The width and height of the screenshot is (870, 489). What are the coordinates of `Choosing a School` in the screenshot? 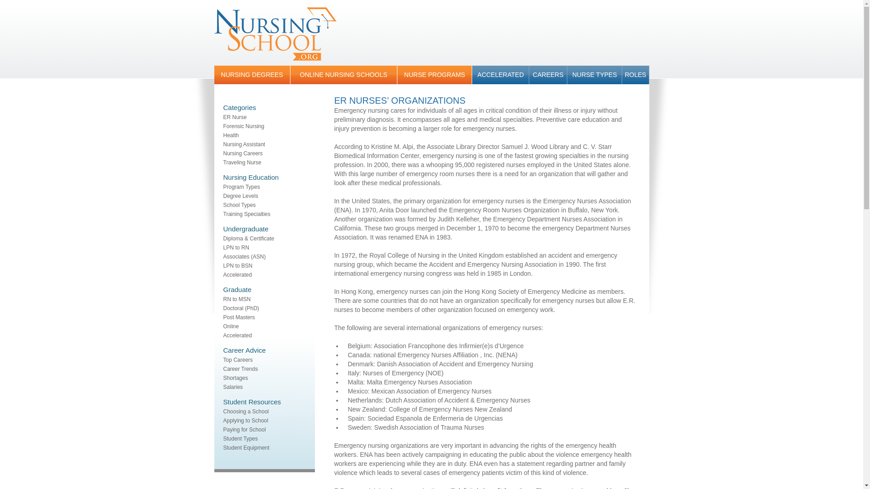 It's located at (246, 411).